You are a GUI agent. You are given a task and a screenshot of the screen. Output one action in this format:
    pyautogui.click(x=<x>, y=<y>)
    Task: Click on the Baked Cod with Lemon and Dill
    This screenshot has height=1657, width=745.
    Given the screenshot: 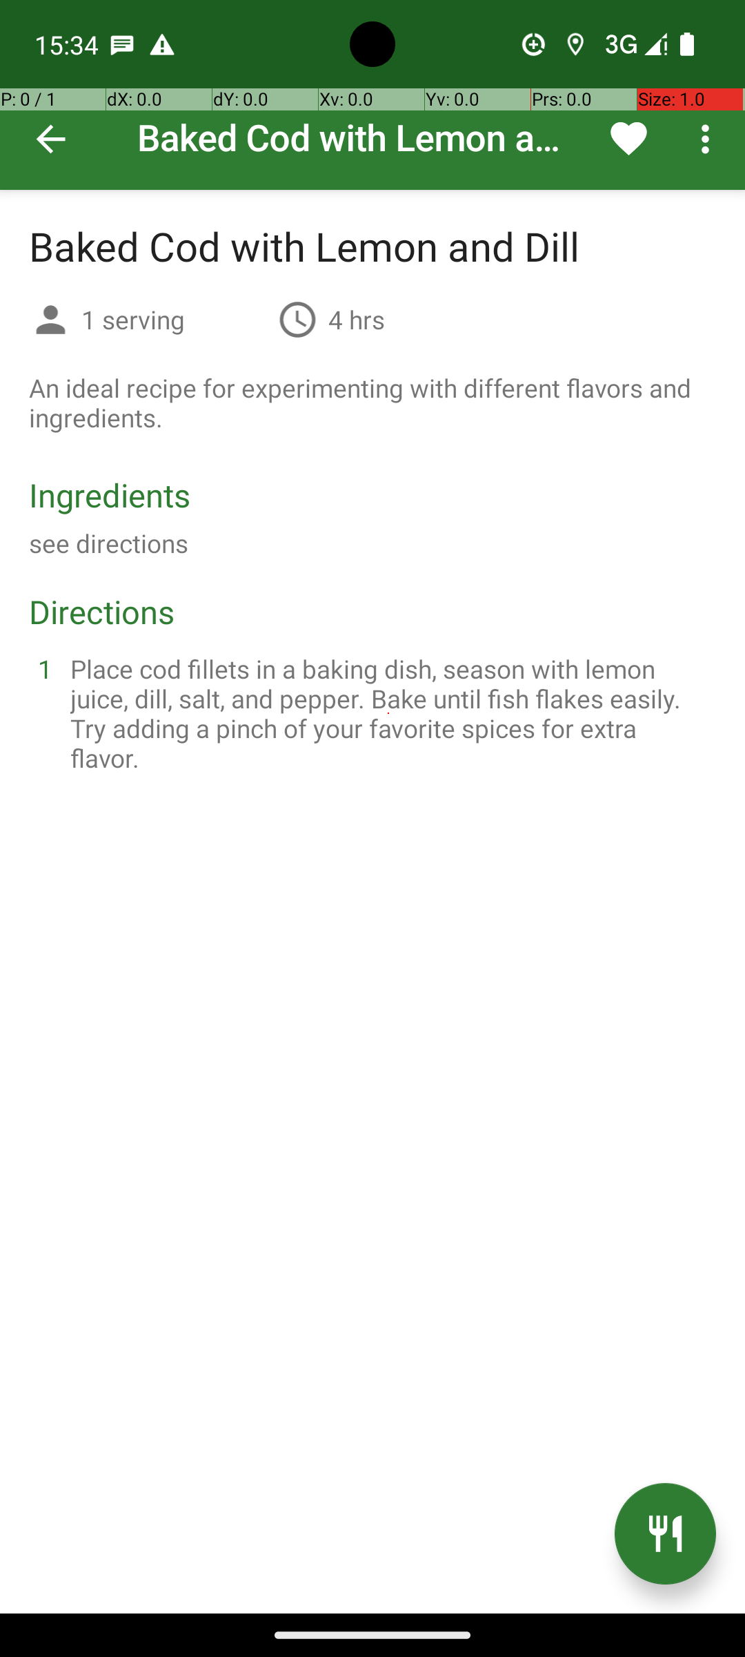 What is the action you would take?
    pyautogui.click(x=372, y=95)
    